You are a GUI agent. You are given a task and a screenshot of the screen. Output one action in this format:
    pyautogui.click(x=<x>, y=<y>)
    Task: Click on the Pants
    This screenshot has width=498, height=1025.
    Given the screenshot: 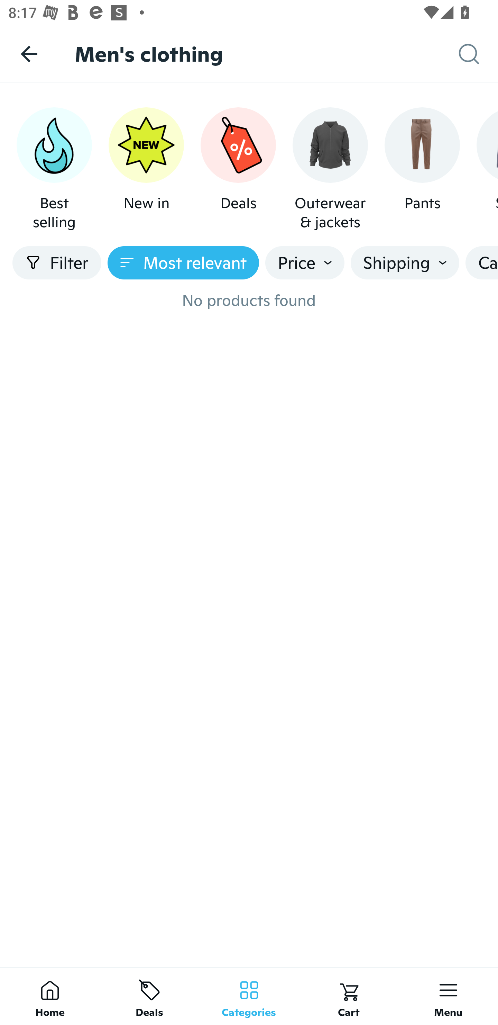 What is the action you would take?
    pyautogui.click(x=422, y=169)
    